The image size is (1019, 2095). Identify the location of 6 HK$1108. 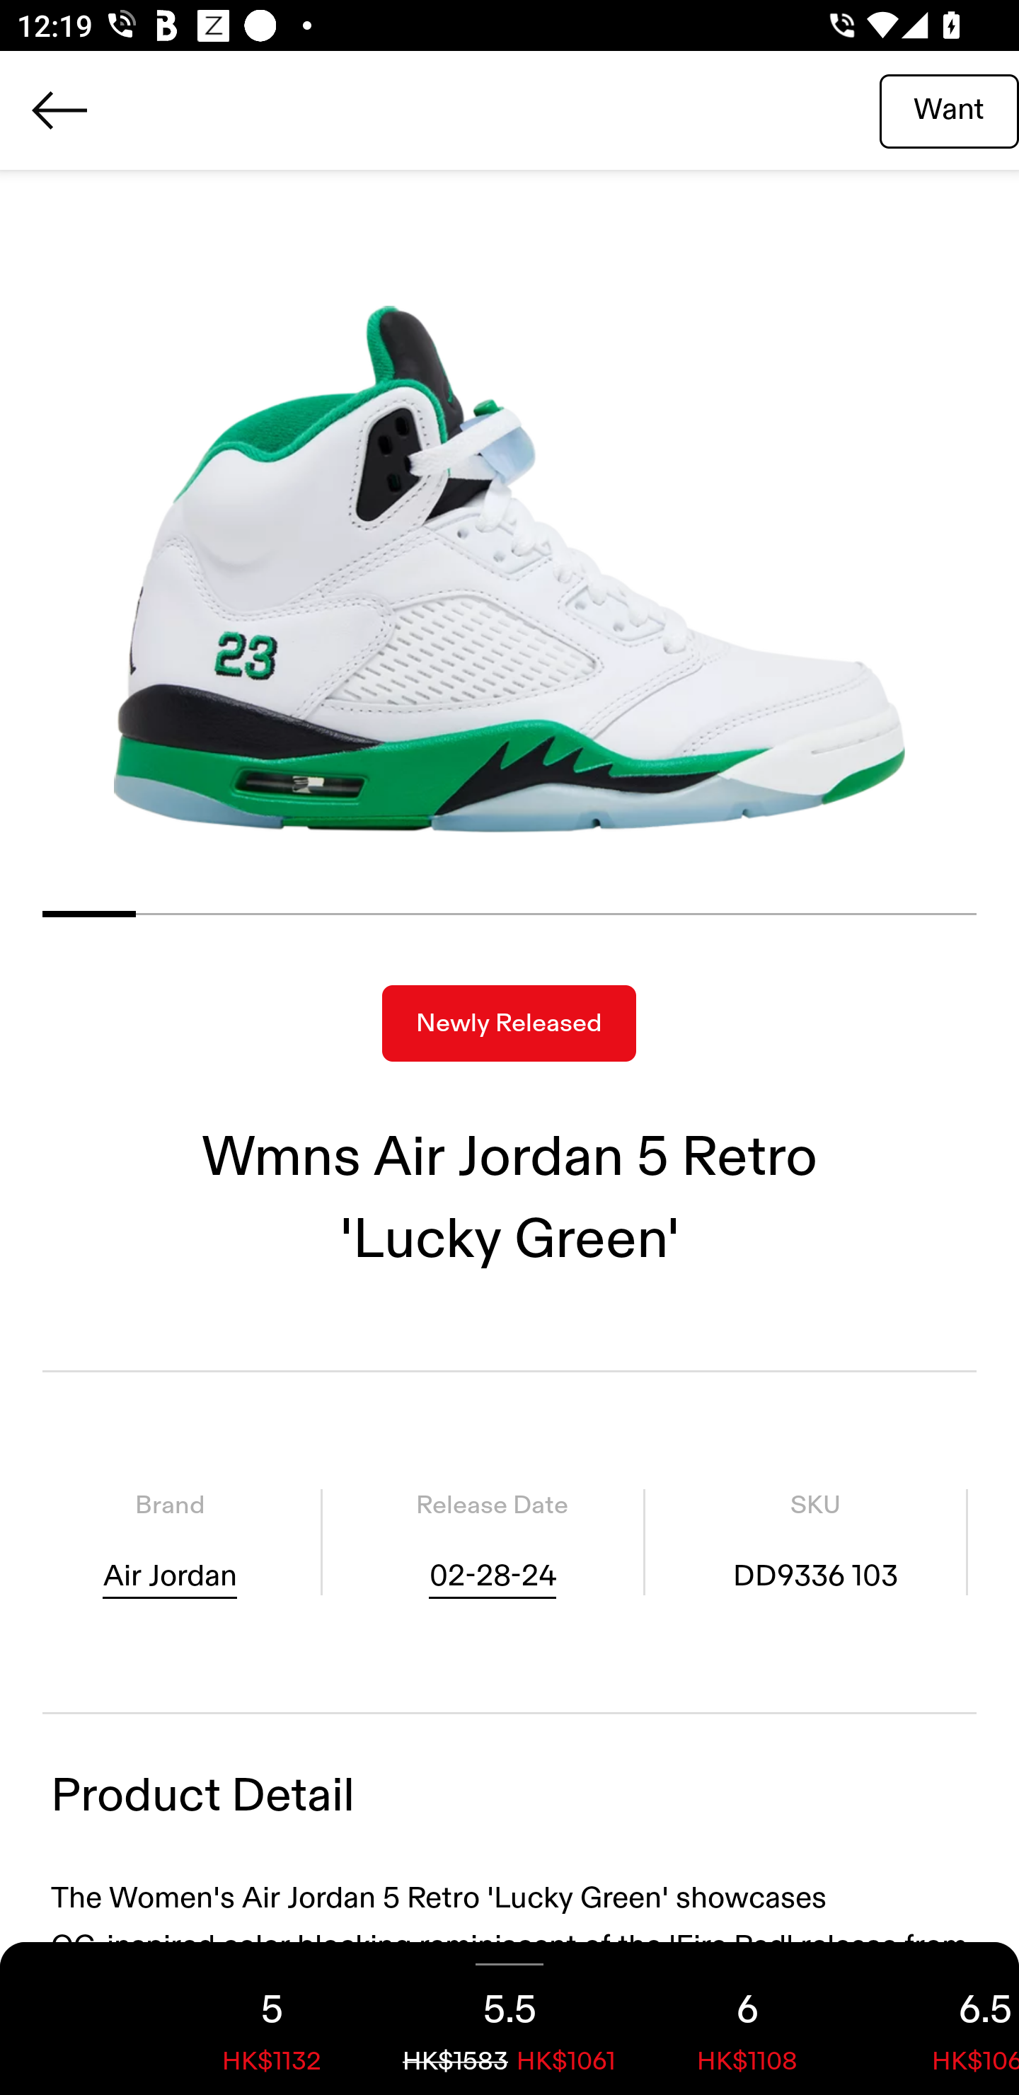
(747, 2019).